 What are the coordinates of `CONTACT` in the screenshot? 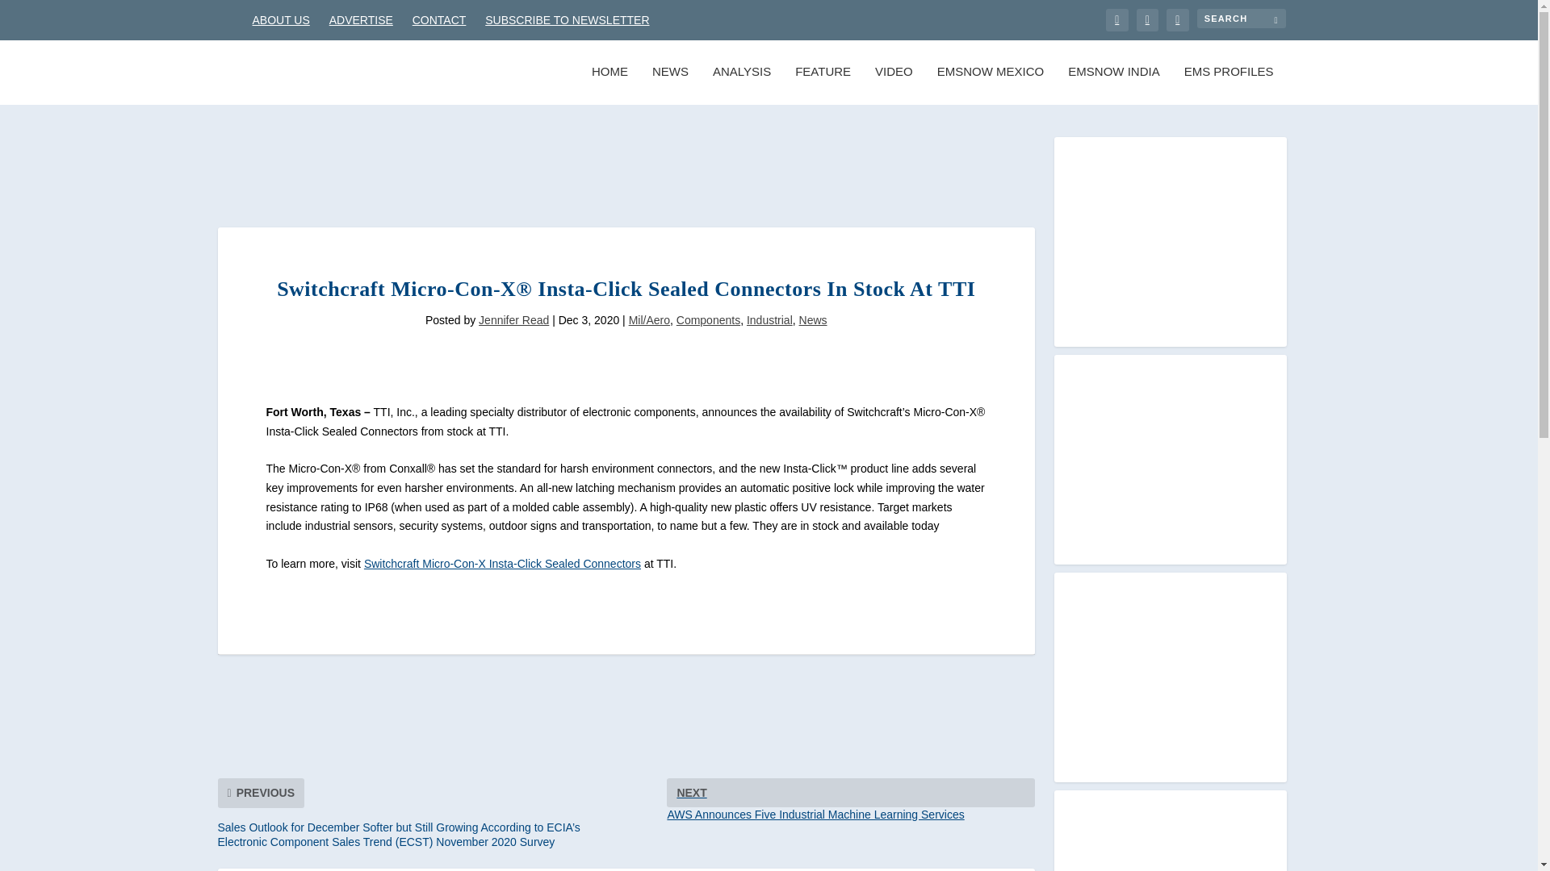 It's located at (610, 85).